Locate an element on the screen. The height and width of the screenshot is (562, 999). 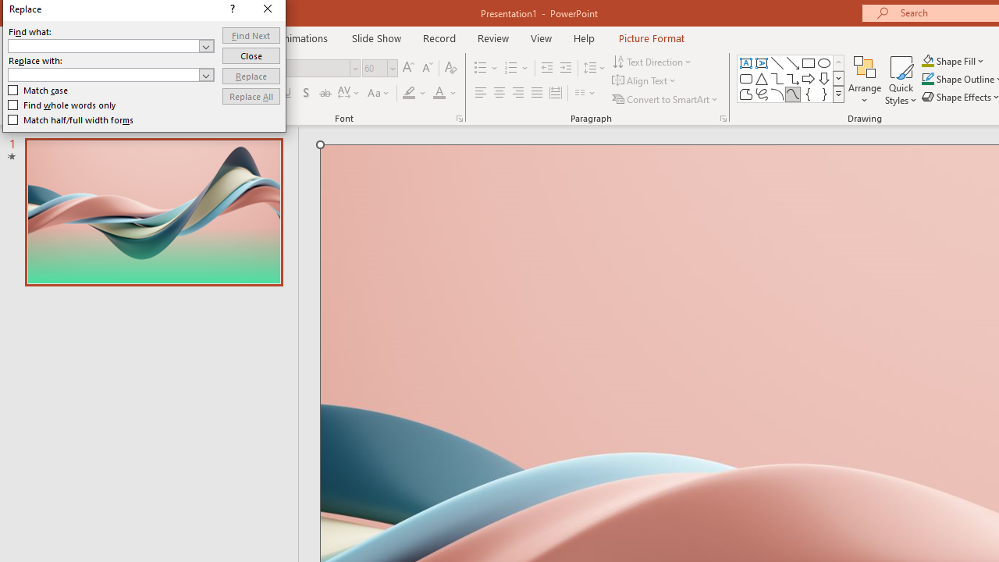
Find what is located at coordinates (111, 45).